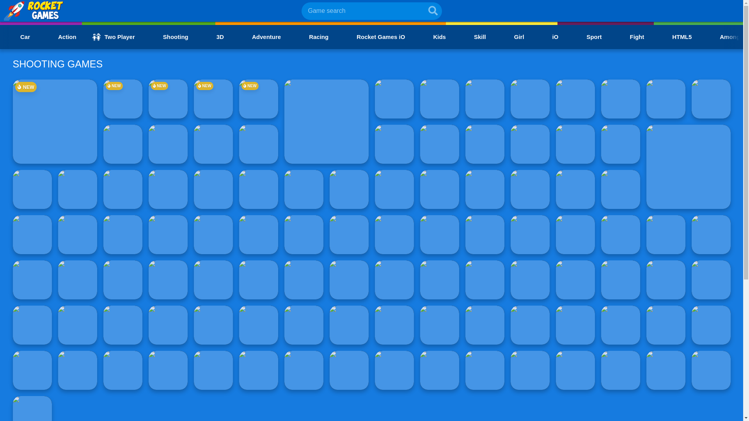  I want to click on Shooting Games, so click(169, 37).